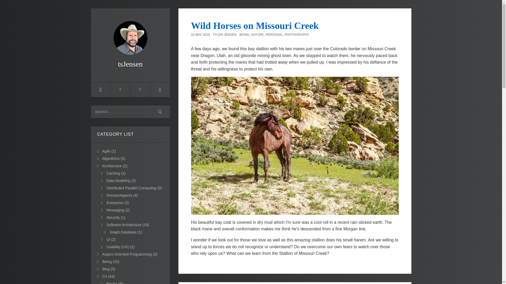  Describe the element at coordinates (121, 181) in the screenshot. I see `Category: Data Modeling` at that location.